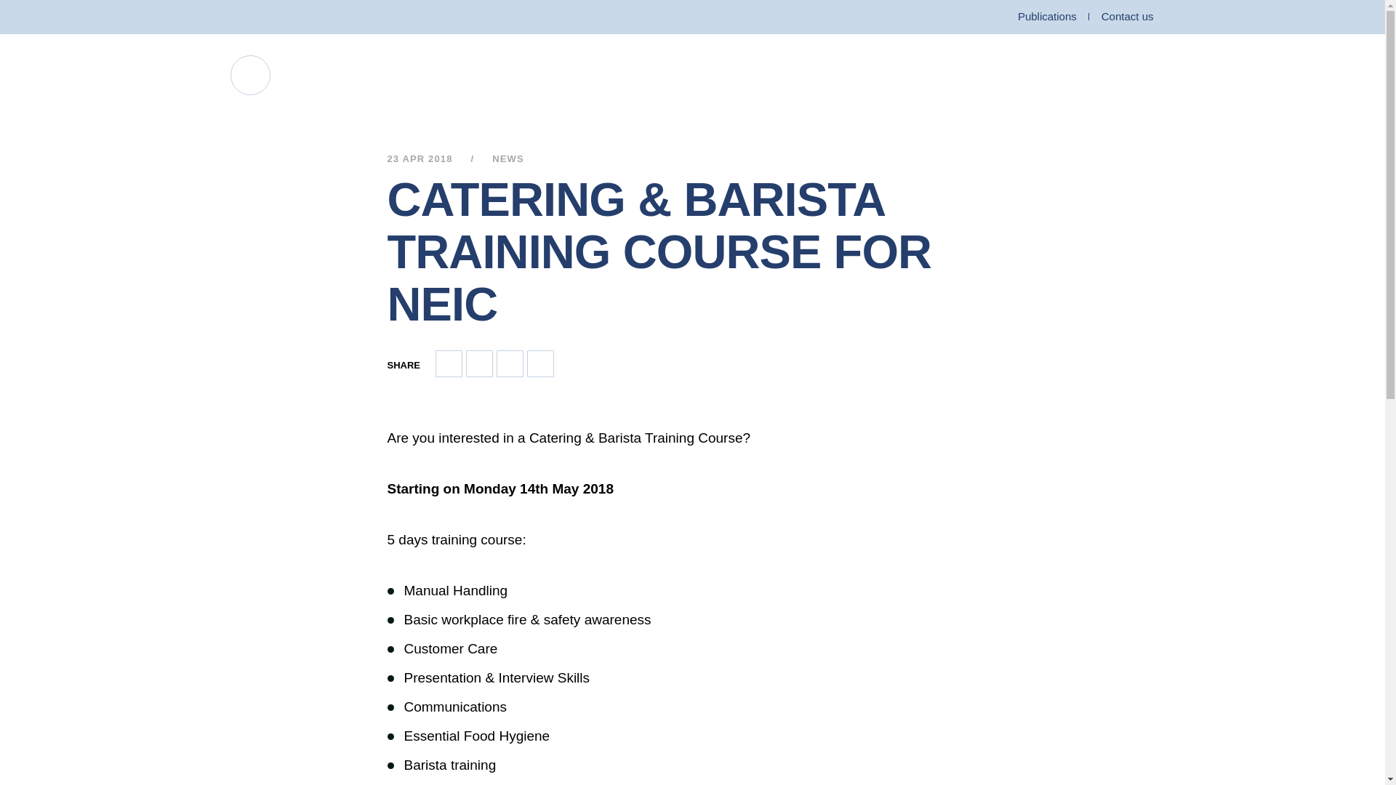 The image size is (1396, 785). I want to click on Share on Facebook, so click(479, 363).